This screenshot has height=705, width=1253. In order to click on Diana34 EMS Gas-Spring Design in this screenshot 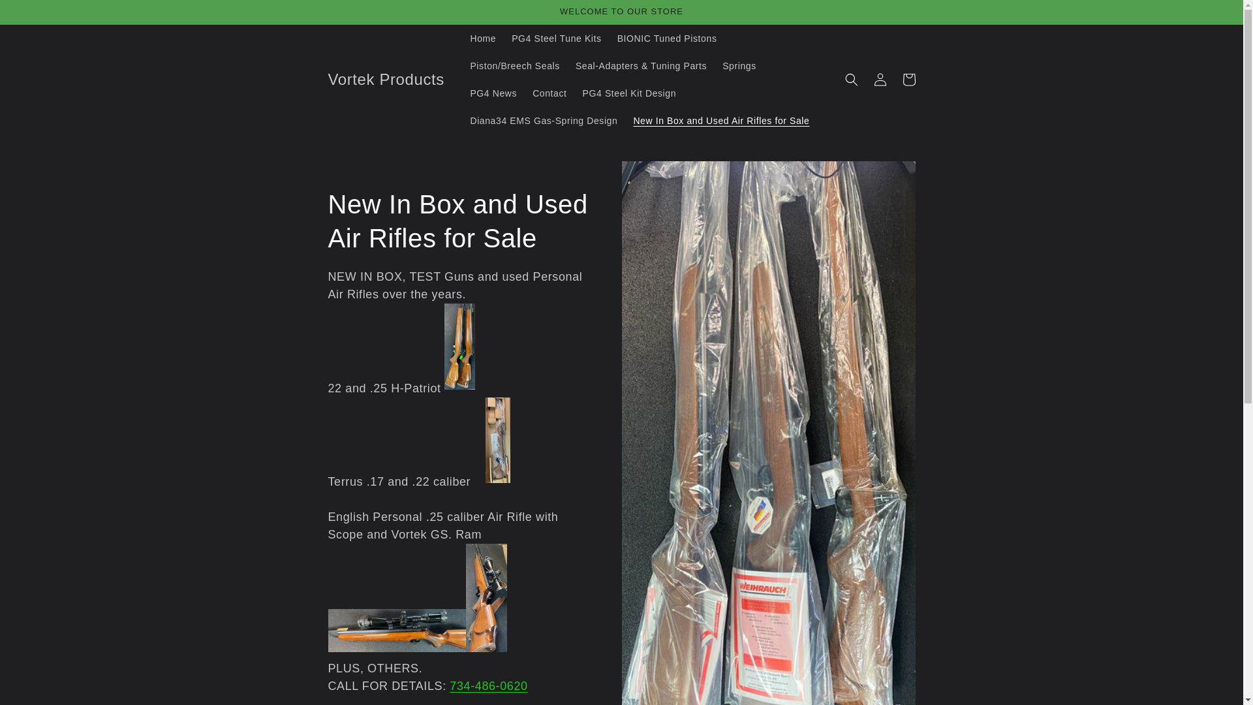, I will do `click(544, 121)`.